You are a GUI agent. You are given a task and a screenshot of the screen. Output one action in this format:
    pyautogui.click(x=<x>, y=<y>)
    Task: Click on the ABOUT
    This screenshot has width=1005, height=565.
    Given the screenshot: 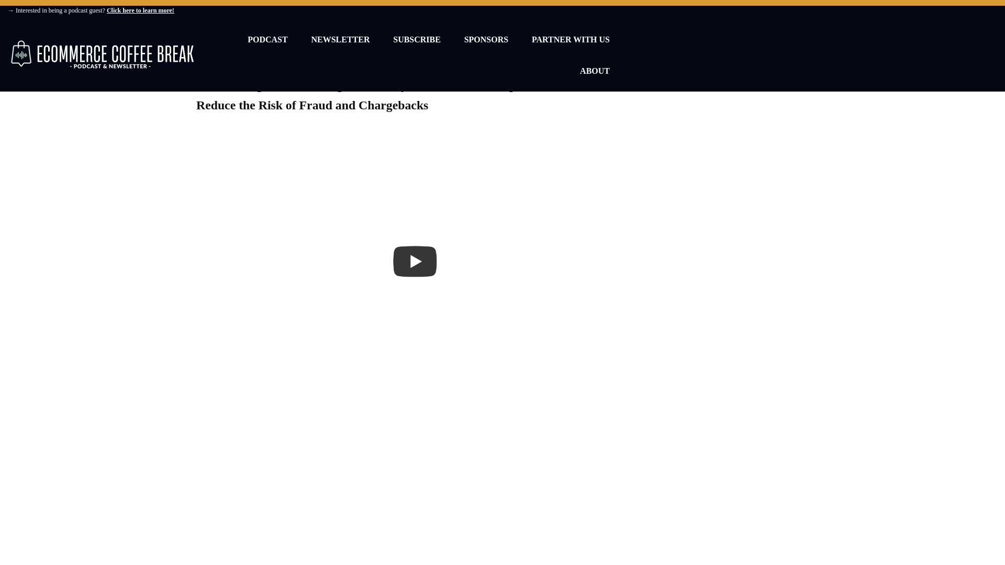 What is the action you would take?
    pyautogui.click(x=595, y=75)
    